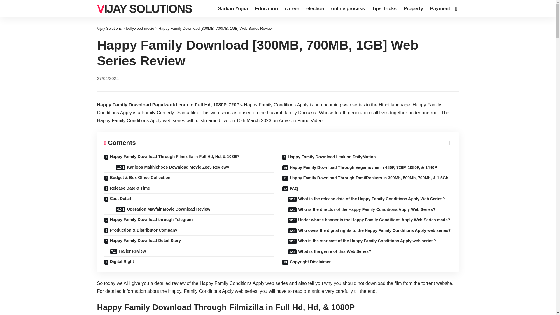  Describe the element at coordinates (144, 9) in the screenshot. I see `Vijay Solutions` at that location.